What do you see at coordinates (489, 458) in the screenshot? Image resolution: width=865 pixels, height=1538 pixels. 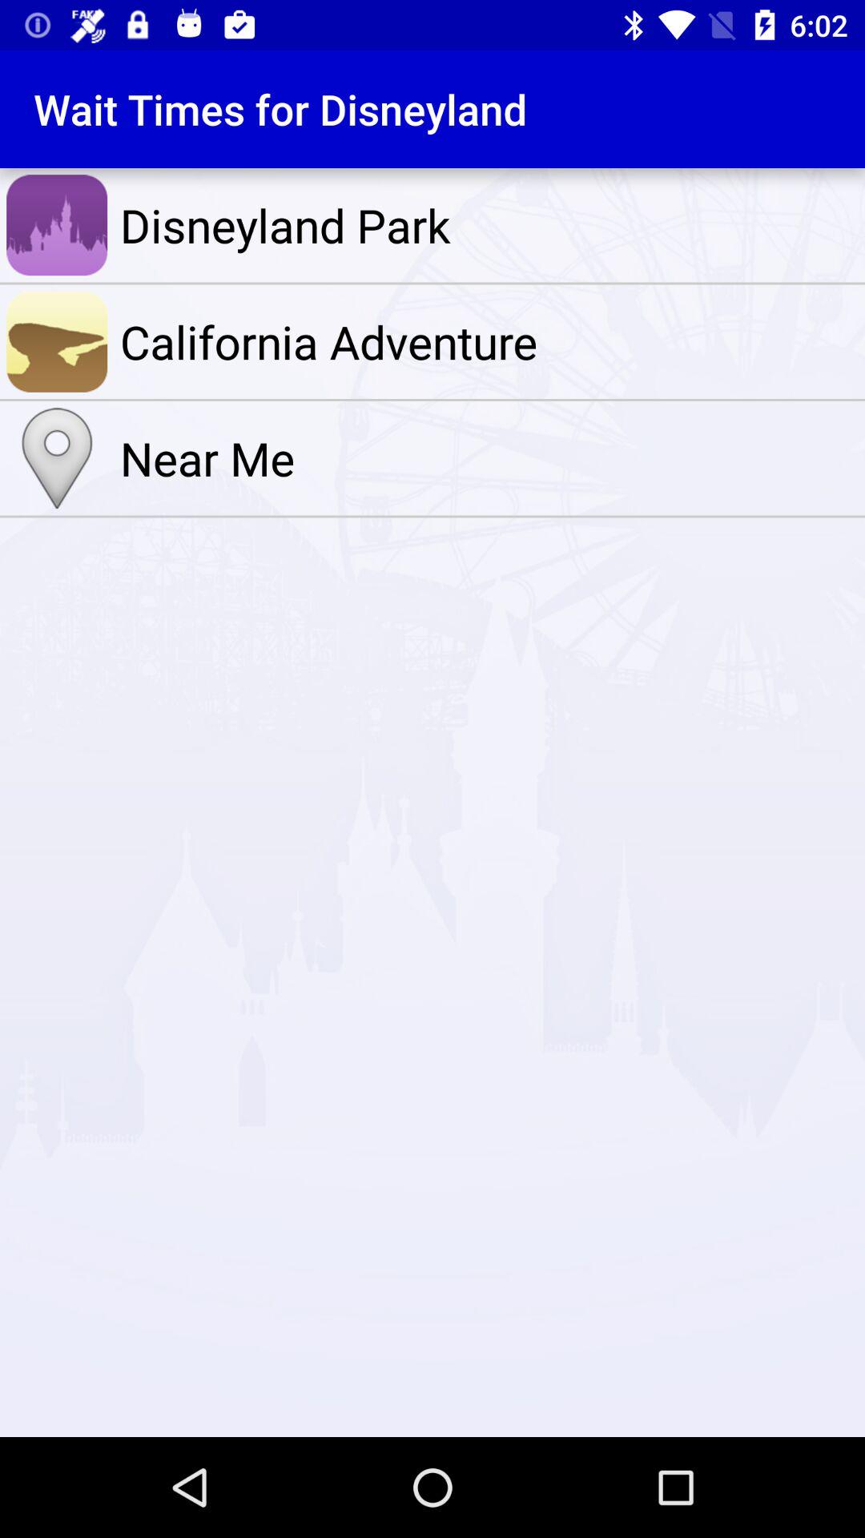 I see `launch the icon below the california adventure item` at bounding box center [489, 458].